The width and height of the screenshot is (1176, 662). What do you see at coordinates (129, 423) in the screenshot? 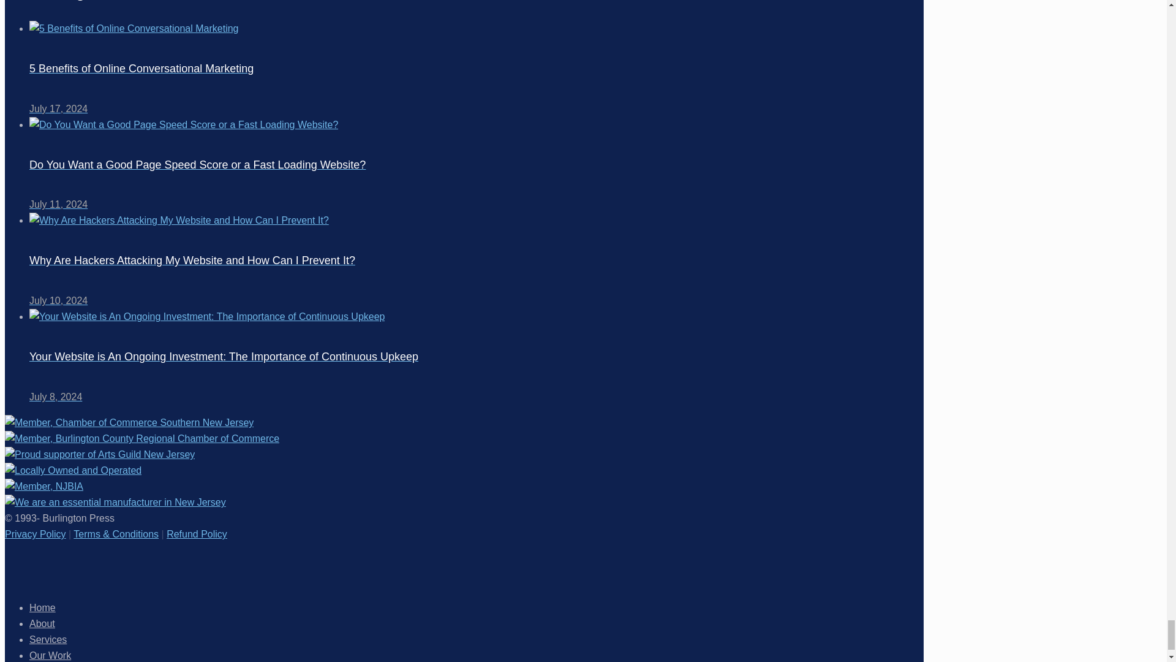
I see `Member, Chamber of Commerce Southern New Jersey` at bounding box center [129, 423].